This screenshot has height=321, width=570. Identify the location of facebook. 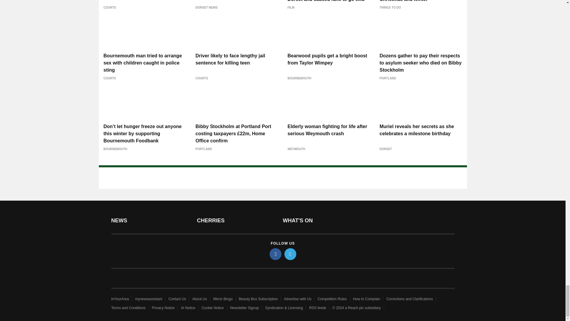
(275, 254).